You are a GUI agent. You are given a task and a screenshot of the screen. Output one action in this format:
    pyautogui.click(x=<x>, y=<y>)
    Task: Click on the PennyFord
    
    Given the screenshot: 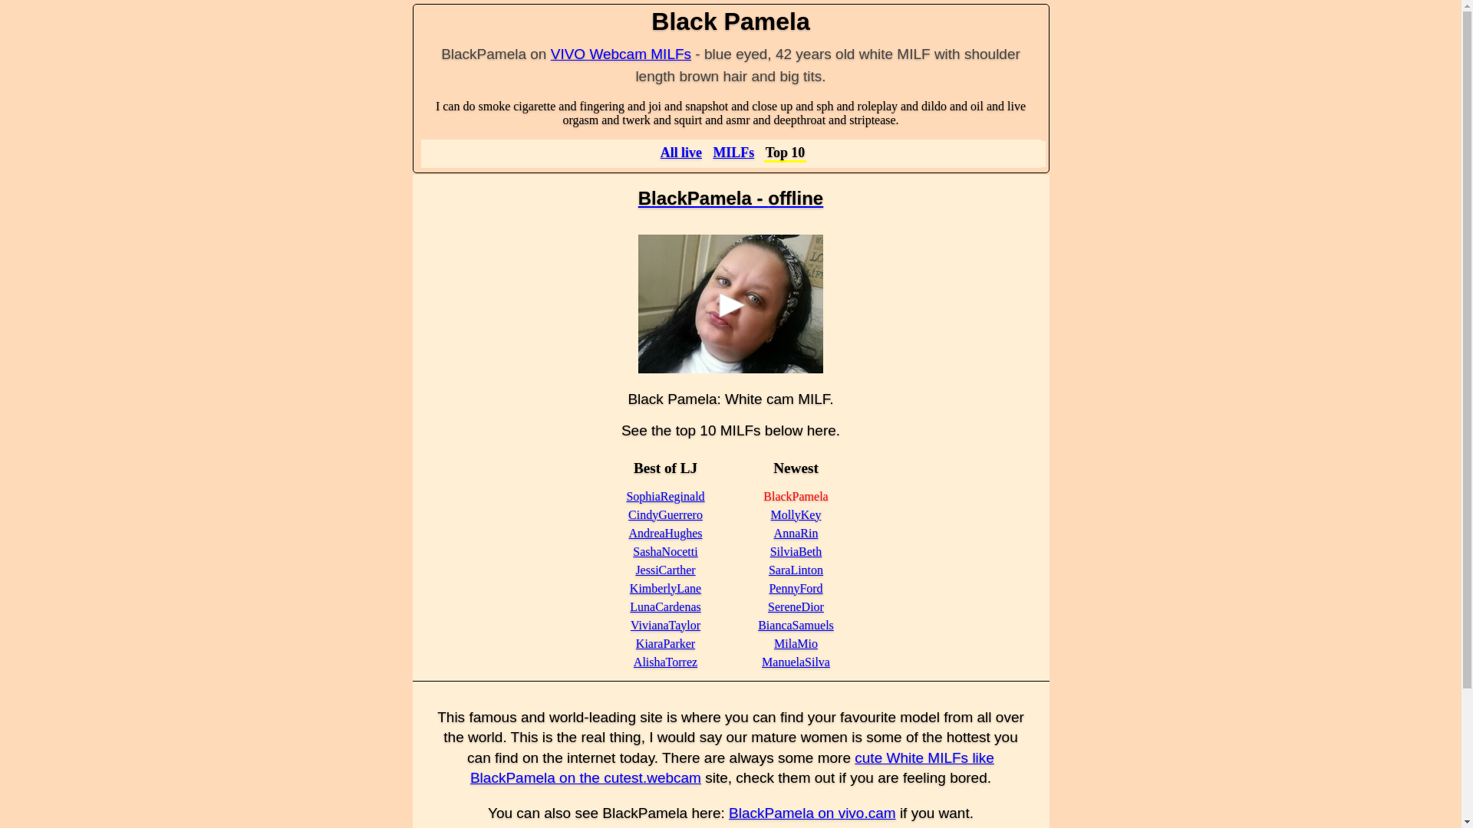 What is the action you would take?
    pyautogui.click(x=795, y=589)
    